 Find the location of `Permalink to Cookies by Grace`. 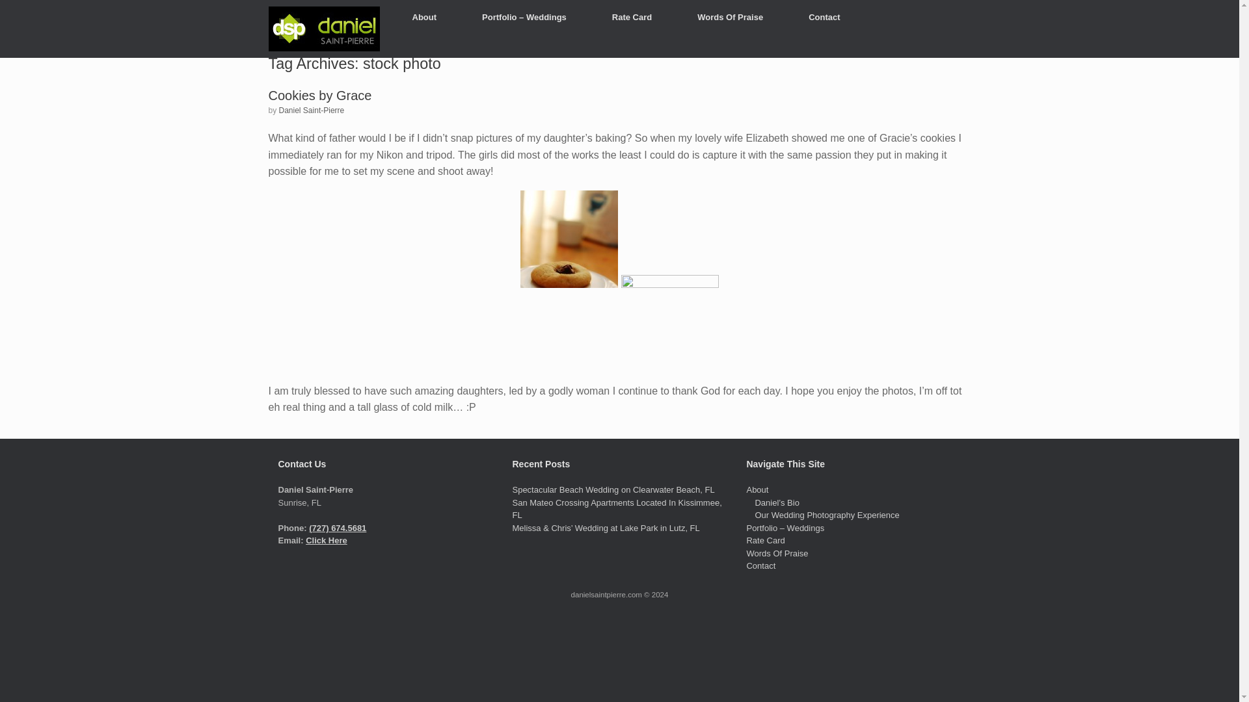

Permalink to Cookies by Grace is located at coordinates (319, 95).